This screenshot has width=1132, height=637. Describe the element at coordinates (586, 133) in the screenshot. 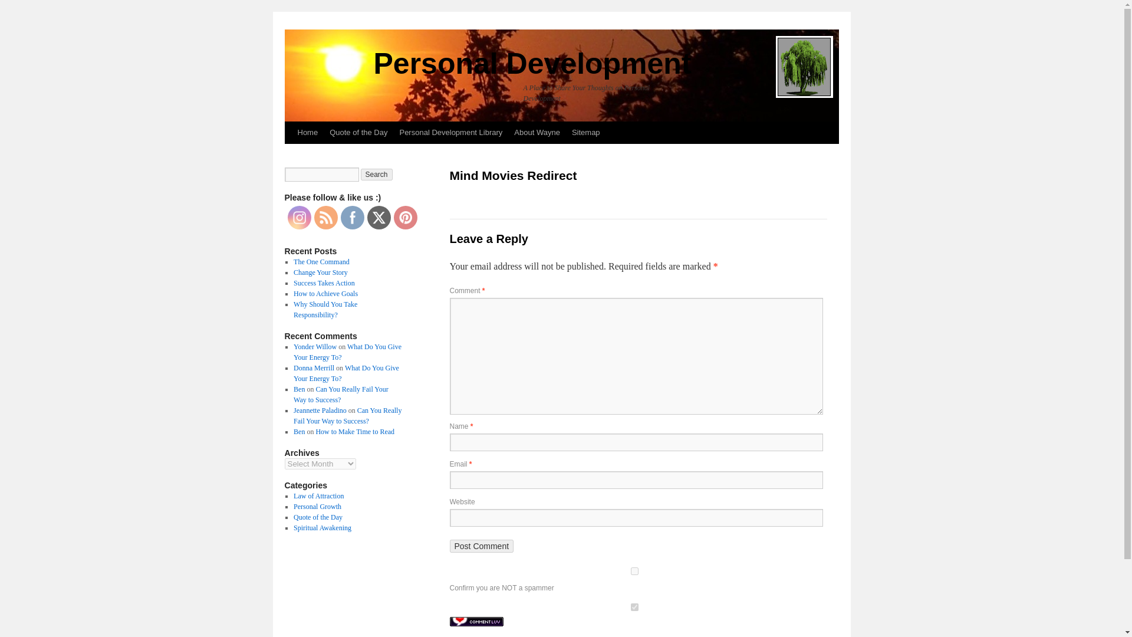

I see `Sitemap` at that location.